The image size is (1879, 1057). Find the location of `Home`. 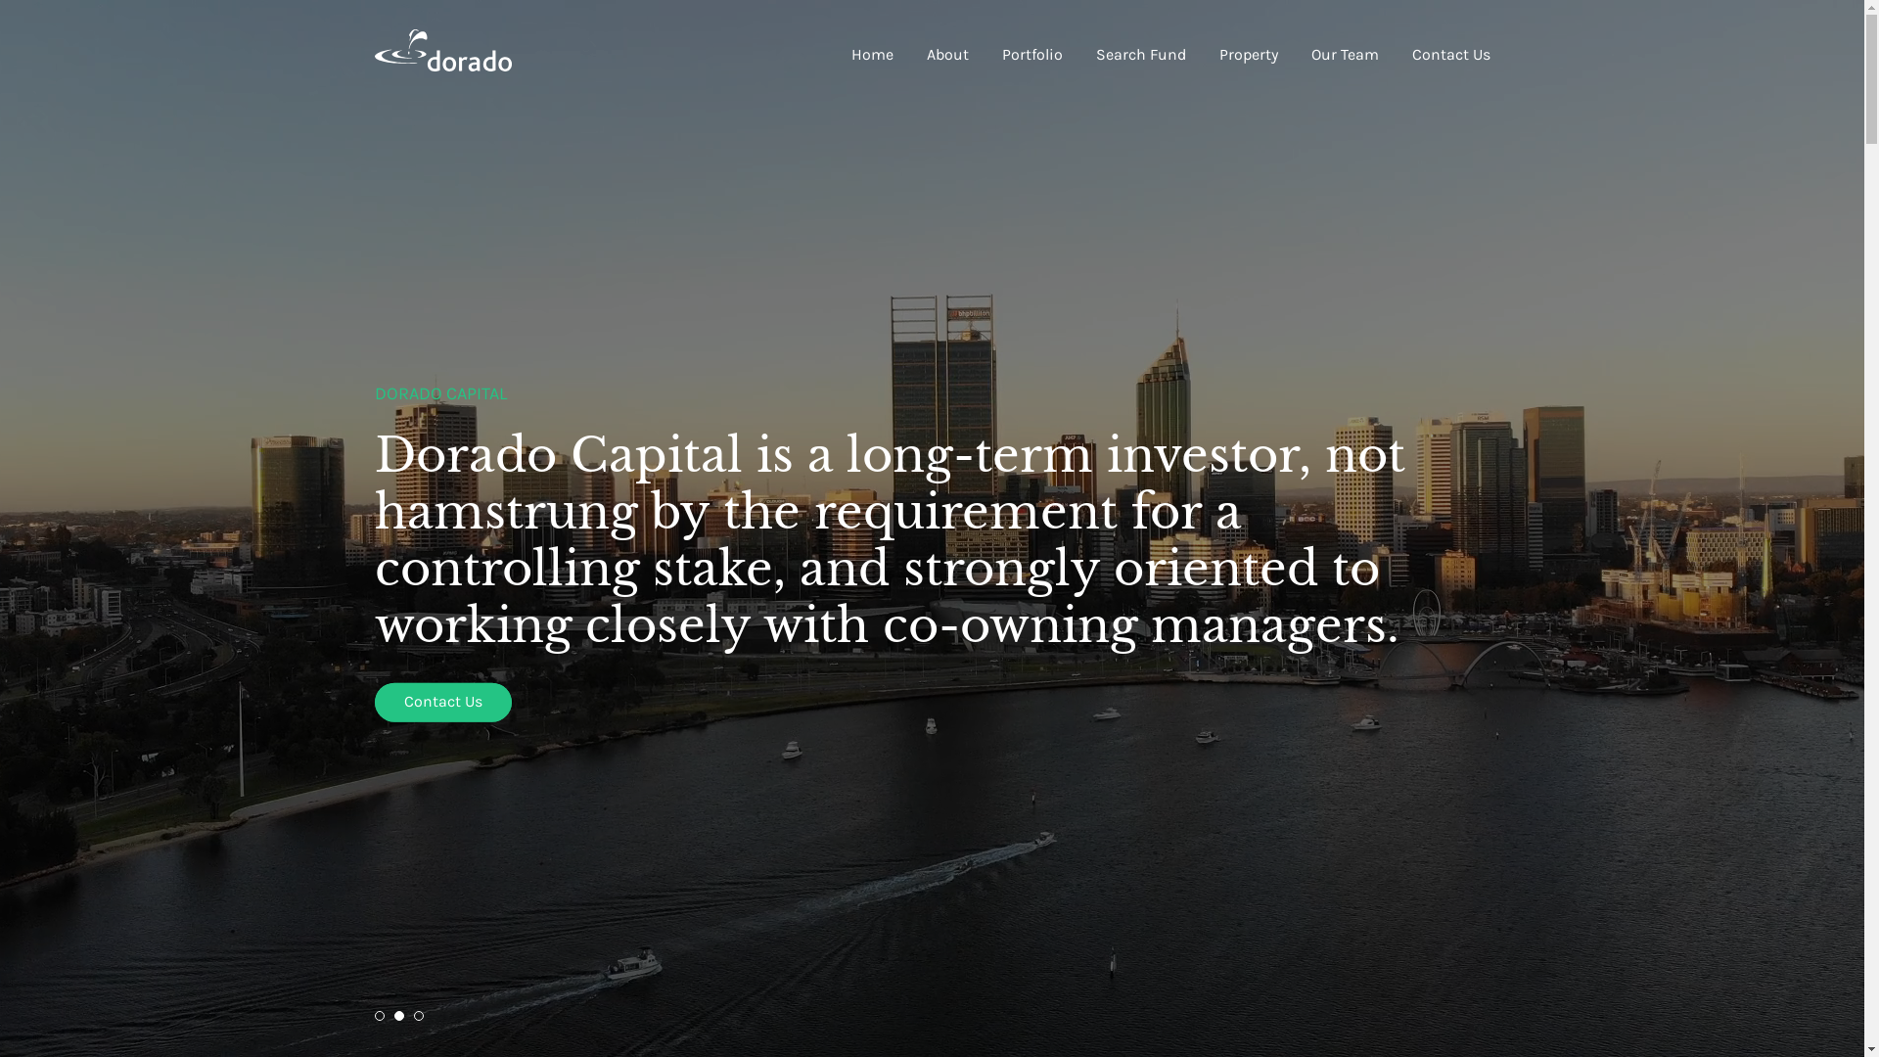

Home is located at coordinates (873, 55).